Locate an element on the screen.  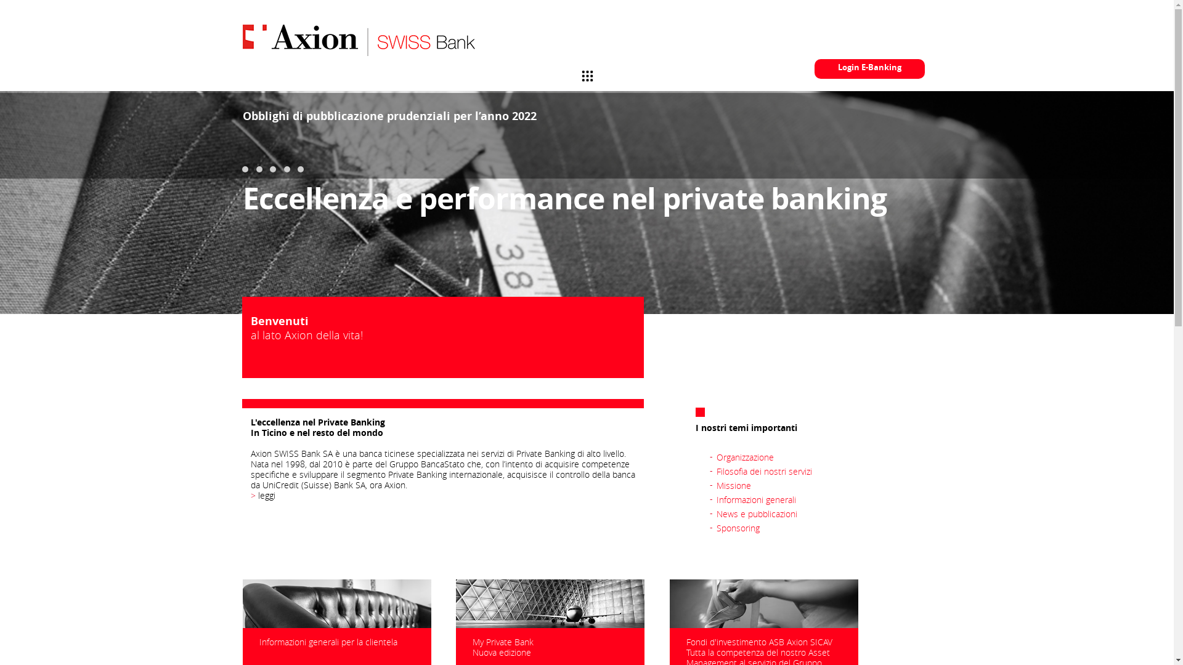
News e pubblicazioni is located at coordinates (757, 514).